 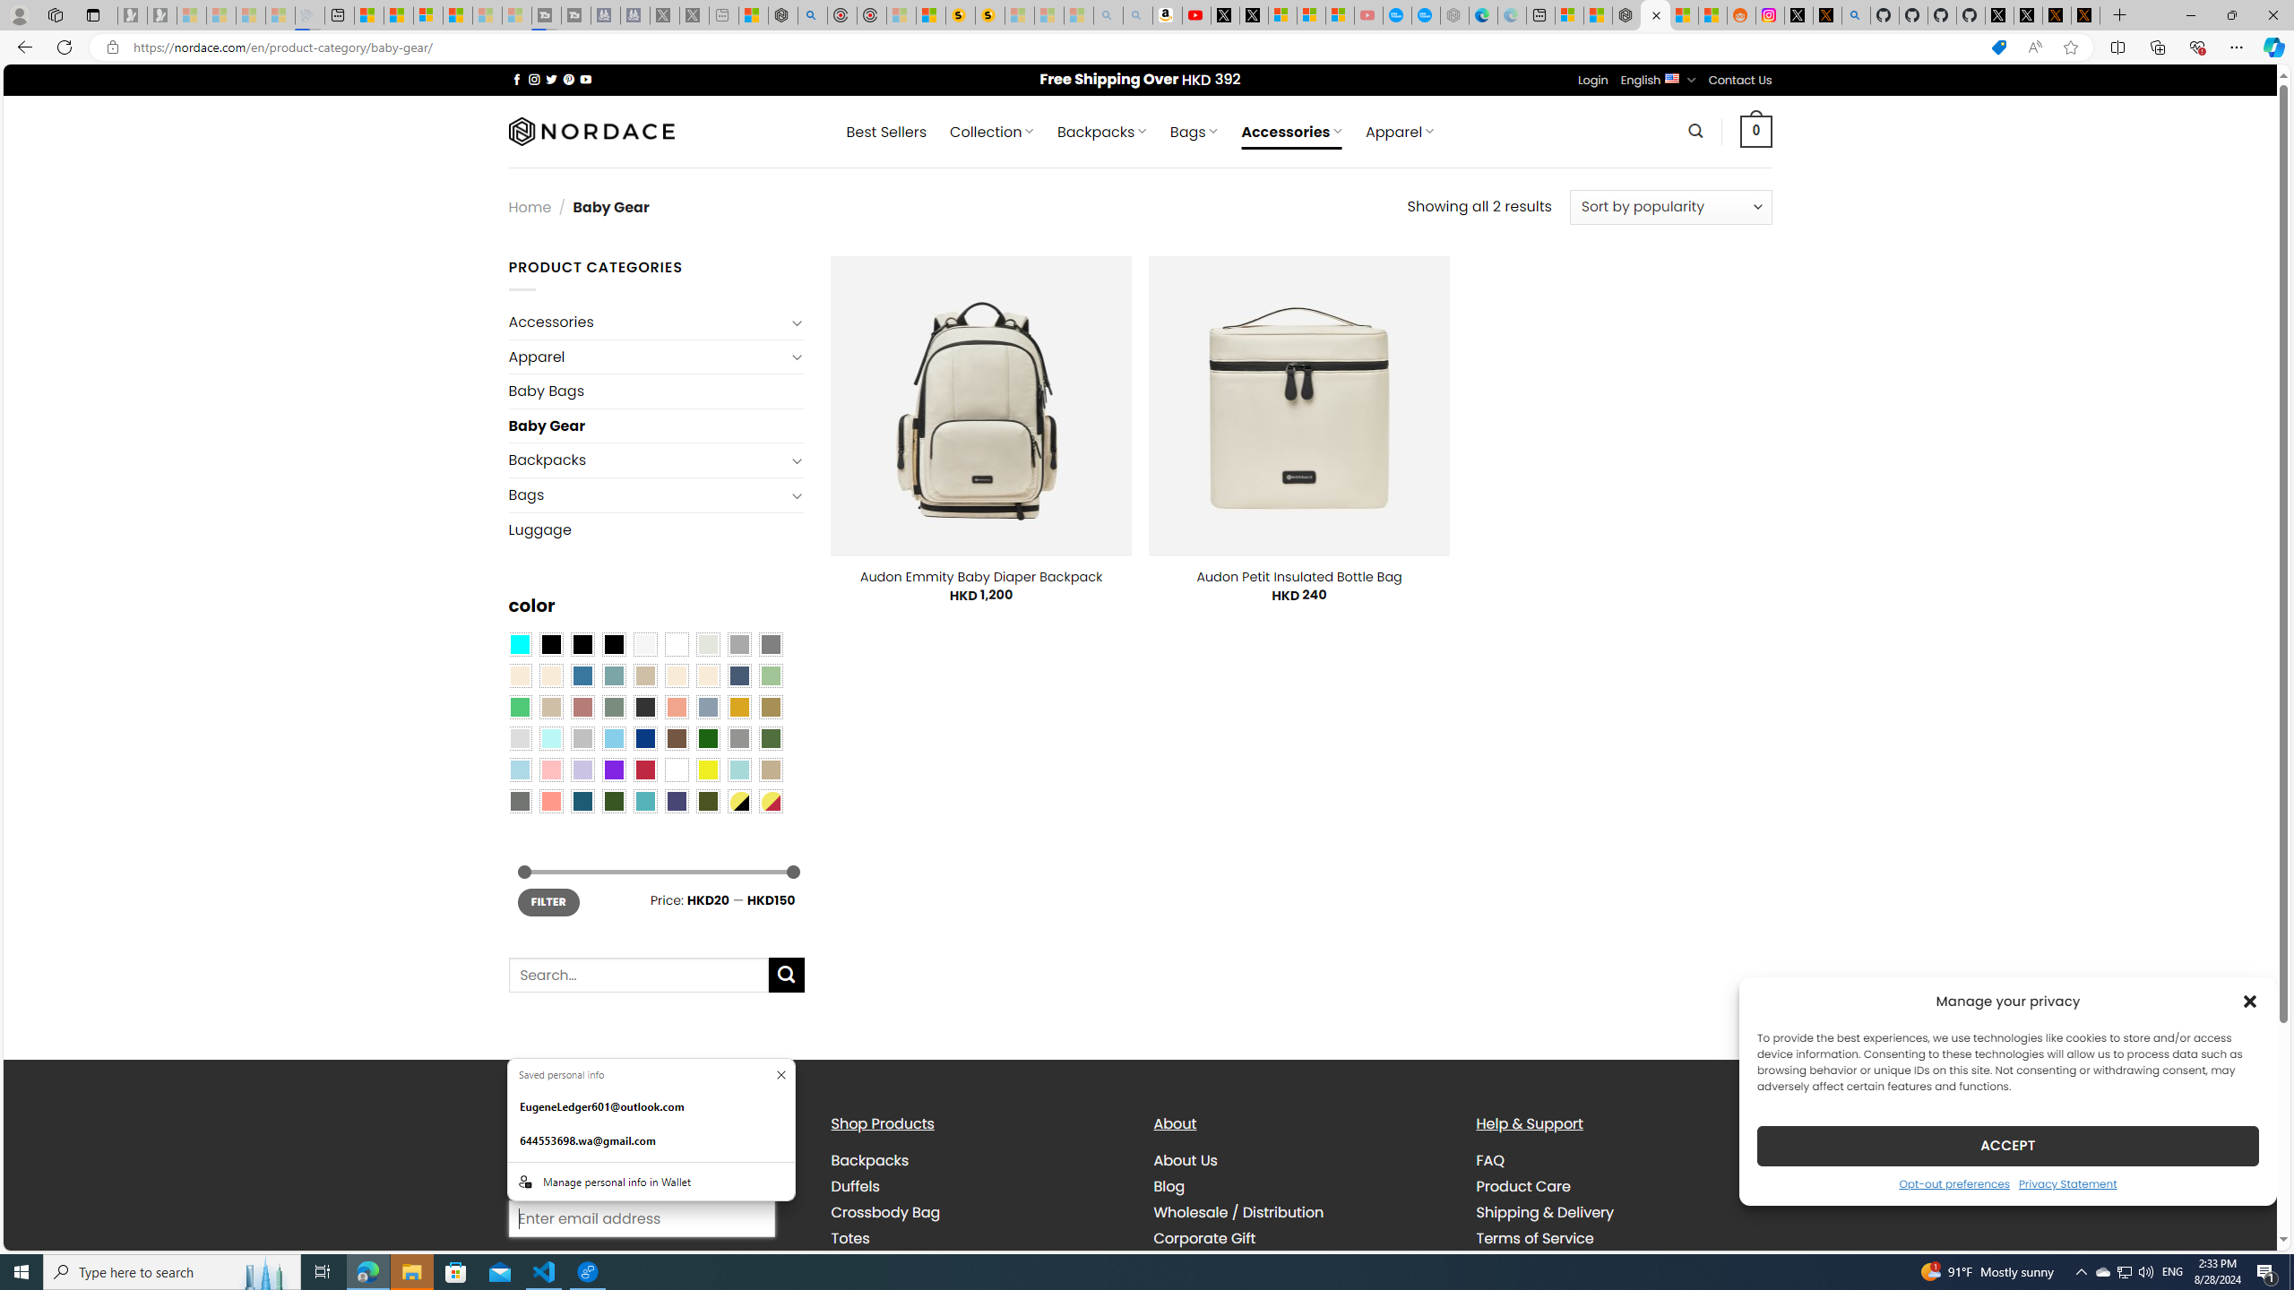 What do you see at coordinates (771, 801) in the screenshot?
I see `Yellow-Red` at bounding box center [771, 801].